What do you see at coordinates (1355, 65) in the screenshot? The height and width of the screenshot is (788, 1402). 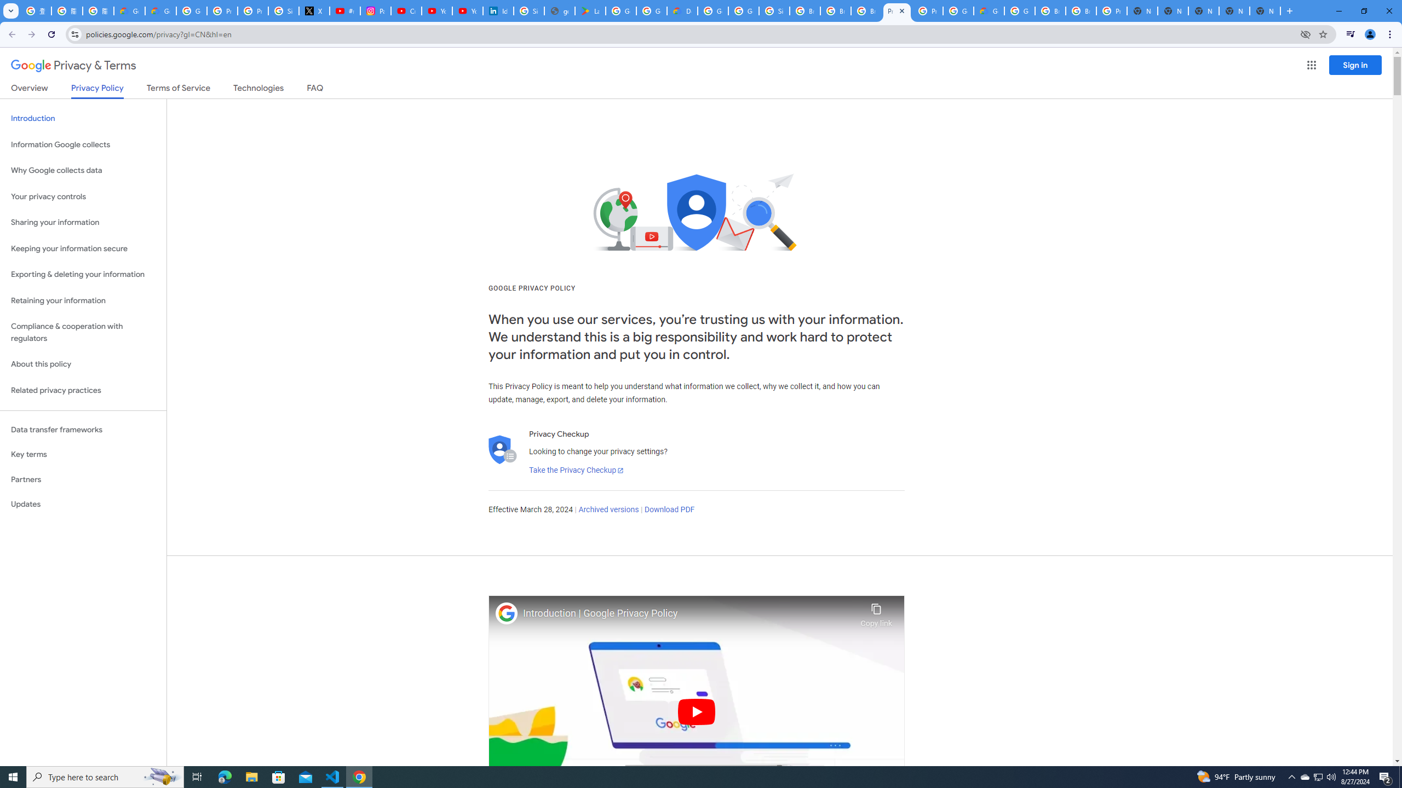 I see `Sign in` at bounding box center [1355, 65].